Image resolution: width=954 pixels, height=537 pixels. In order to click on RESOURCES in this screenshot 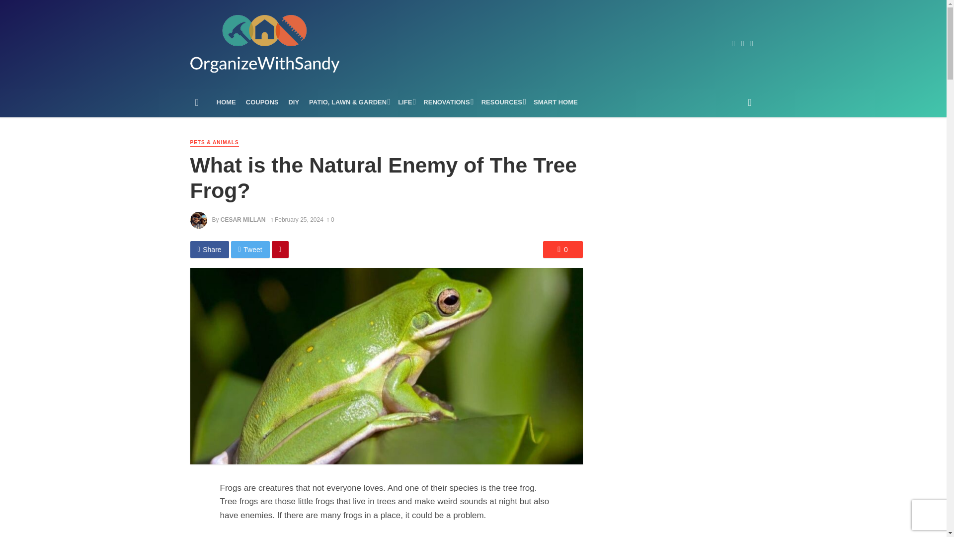, I will do `click(502, 102)`.